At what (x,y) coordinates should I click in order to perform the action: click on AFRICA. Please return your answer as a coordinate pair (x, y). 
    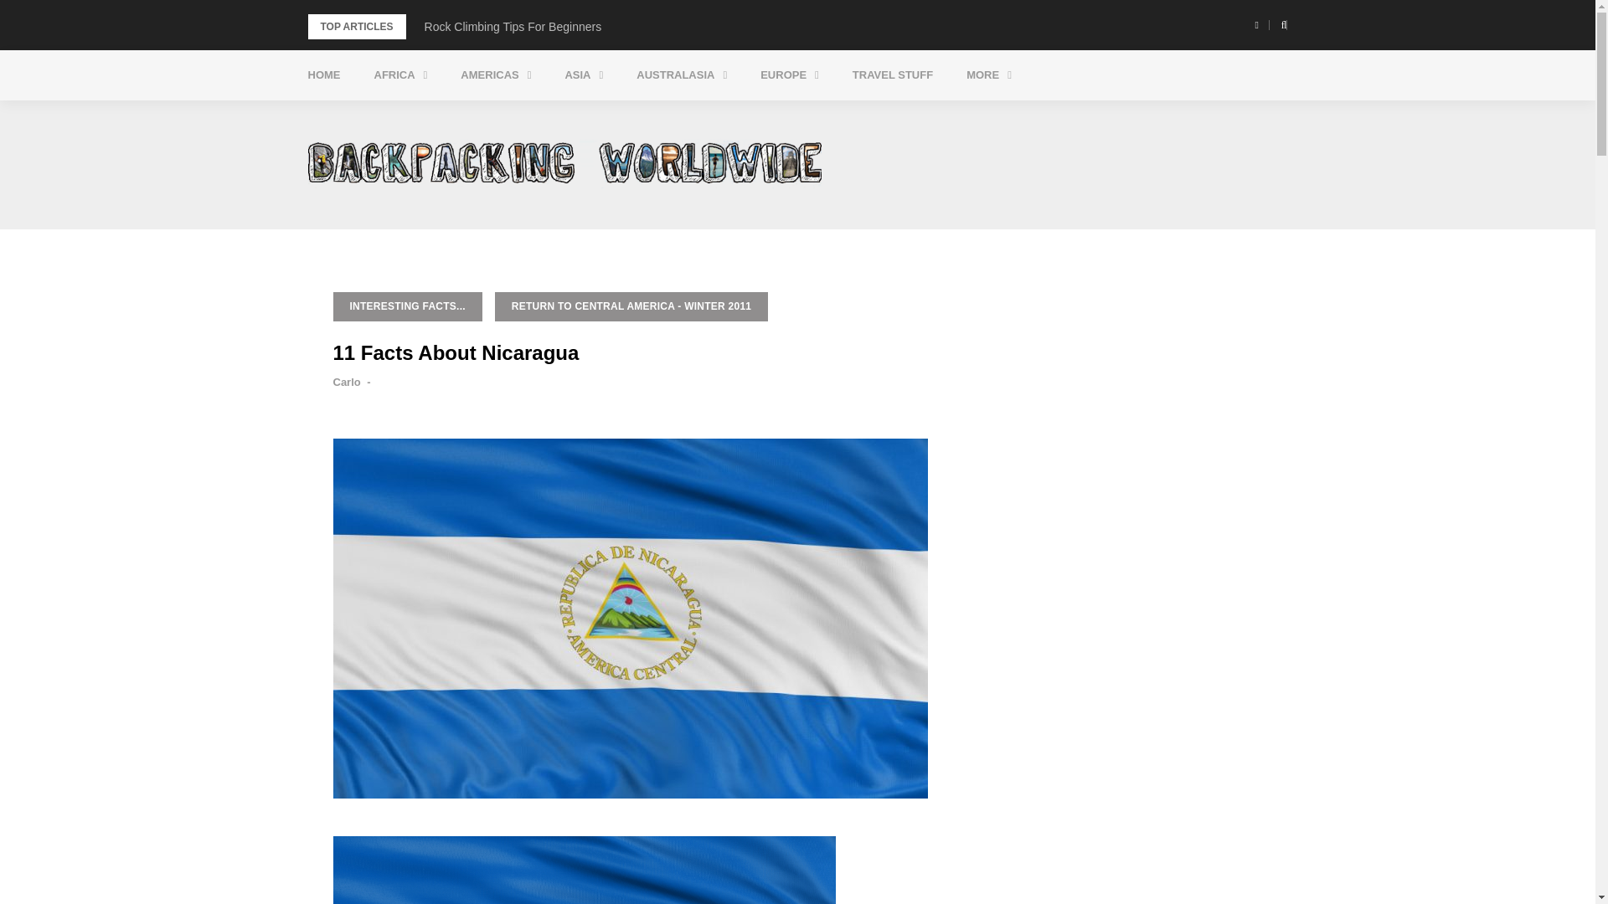
    Looking at the image, I should click on (400, 75).